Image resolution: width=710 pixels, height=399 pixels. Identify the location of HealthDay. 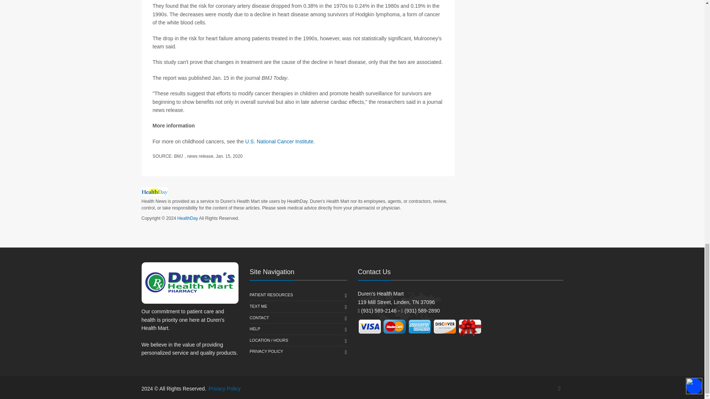
(187, 218).